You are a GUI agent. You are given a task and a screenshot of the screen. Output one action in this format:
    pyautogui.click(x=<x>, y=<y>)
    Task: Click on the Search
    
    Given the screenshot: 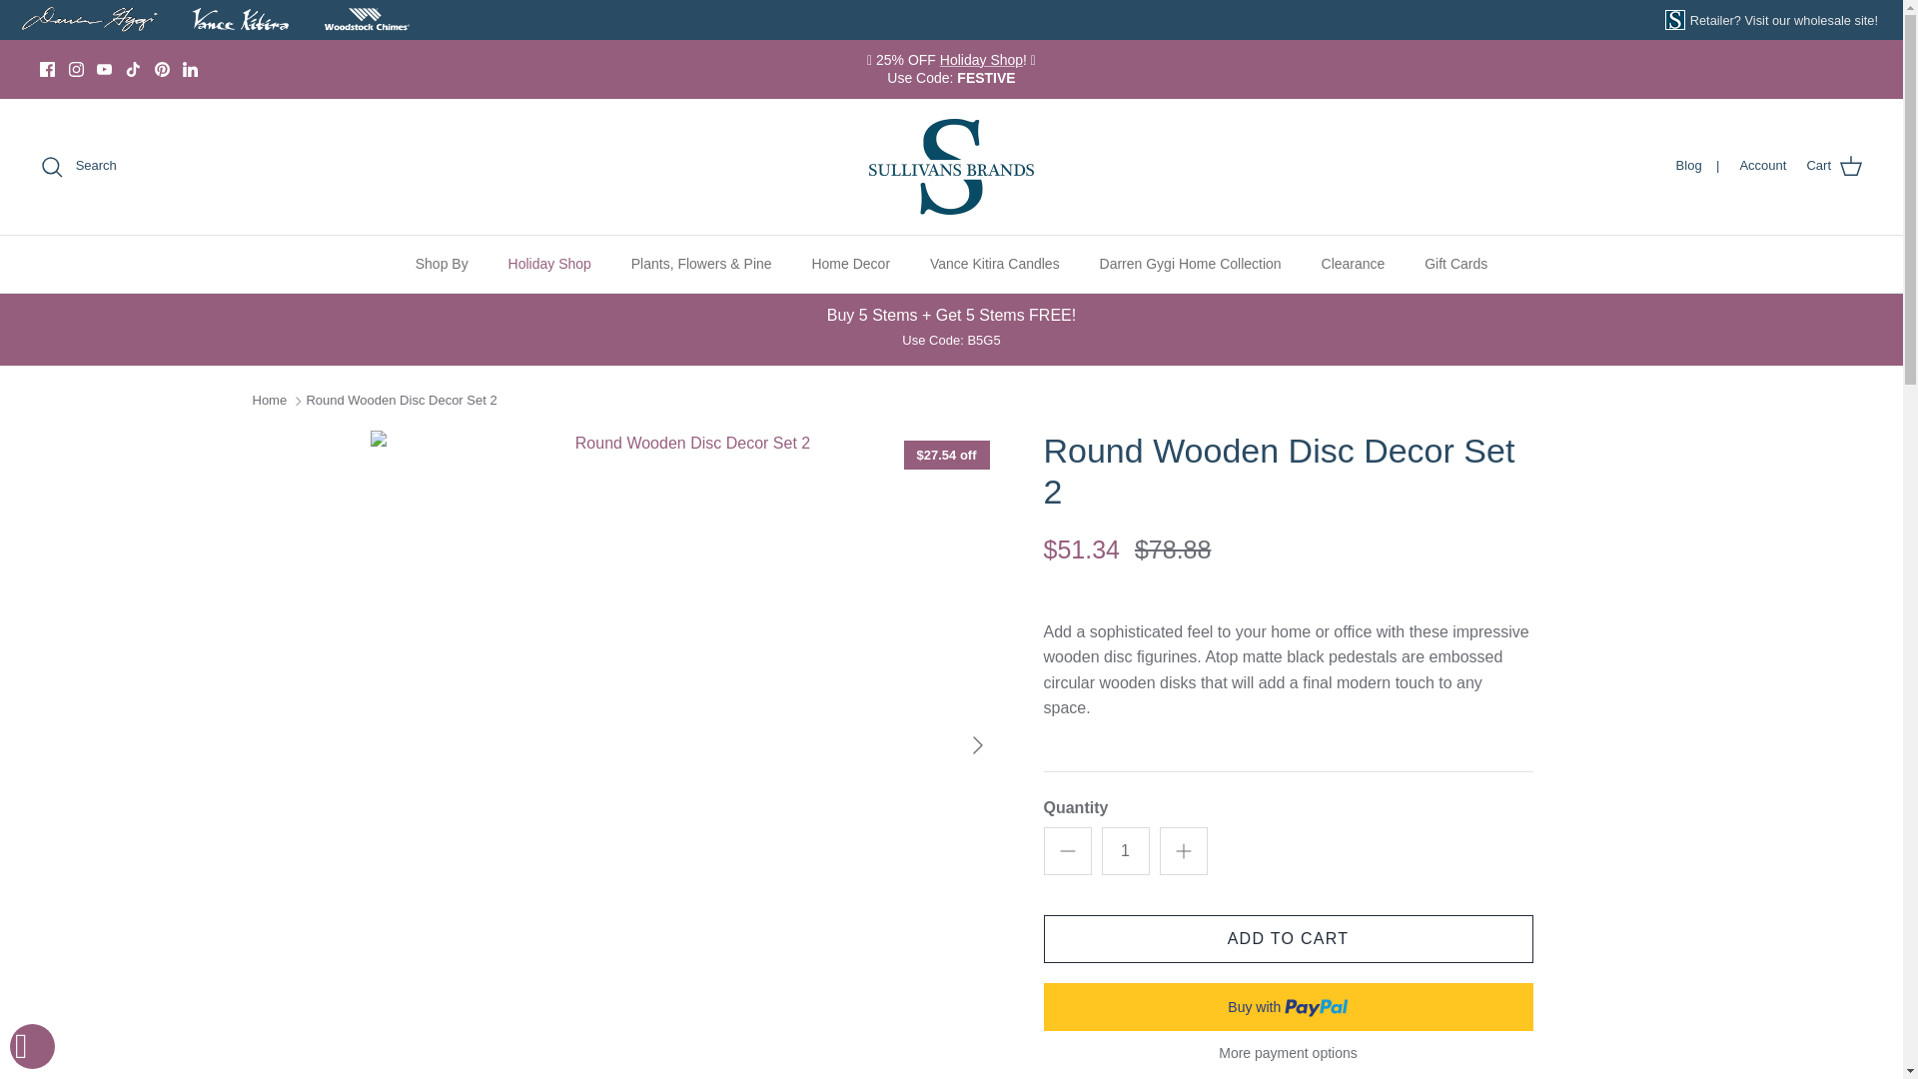 What is the action you would take?
    pyautogui.click(x=78, y=167)
    